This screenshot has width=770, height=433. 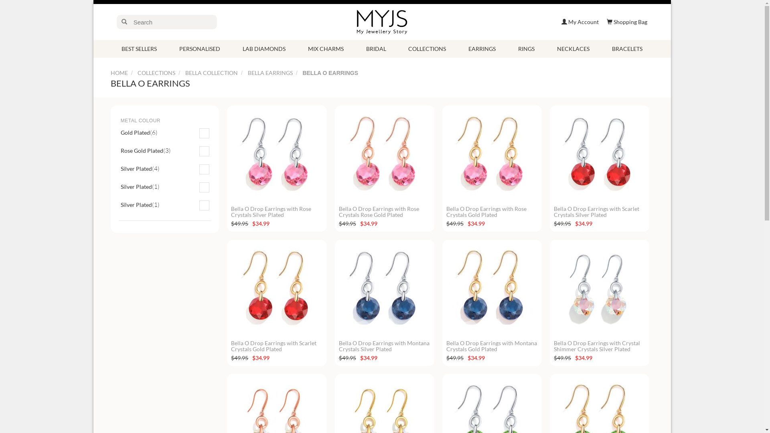 What do you see at coordinates (573, 49) in the screenshot?
I see `NECKLACES` at bounding box center [573, 49].